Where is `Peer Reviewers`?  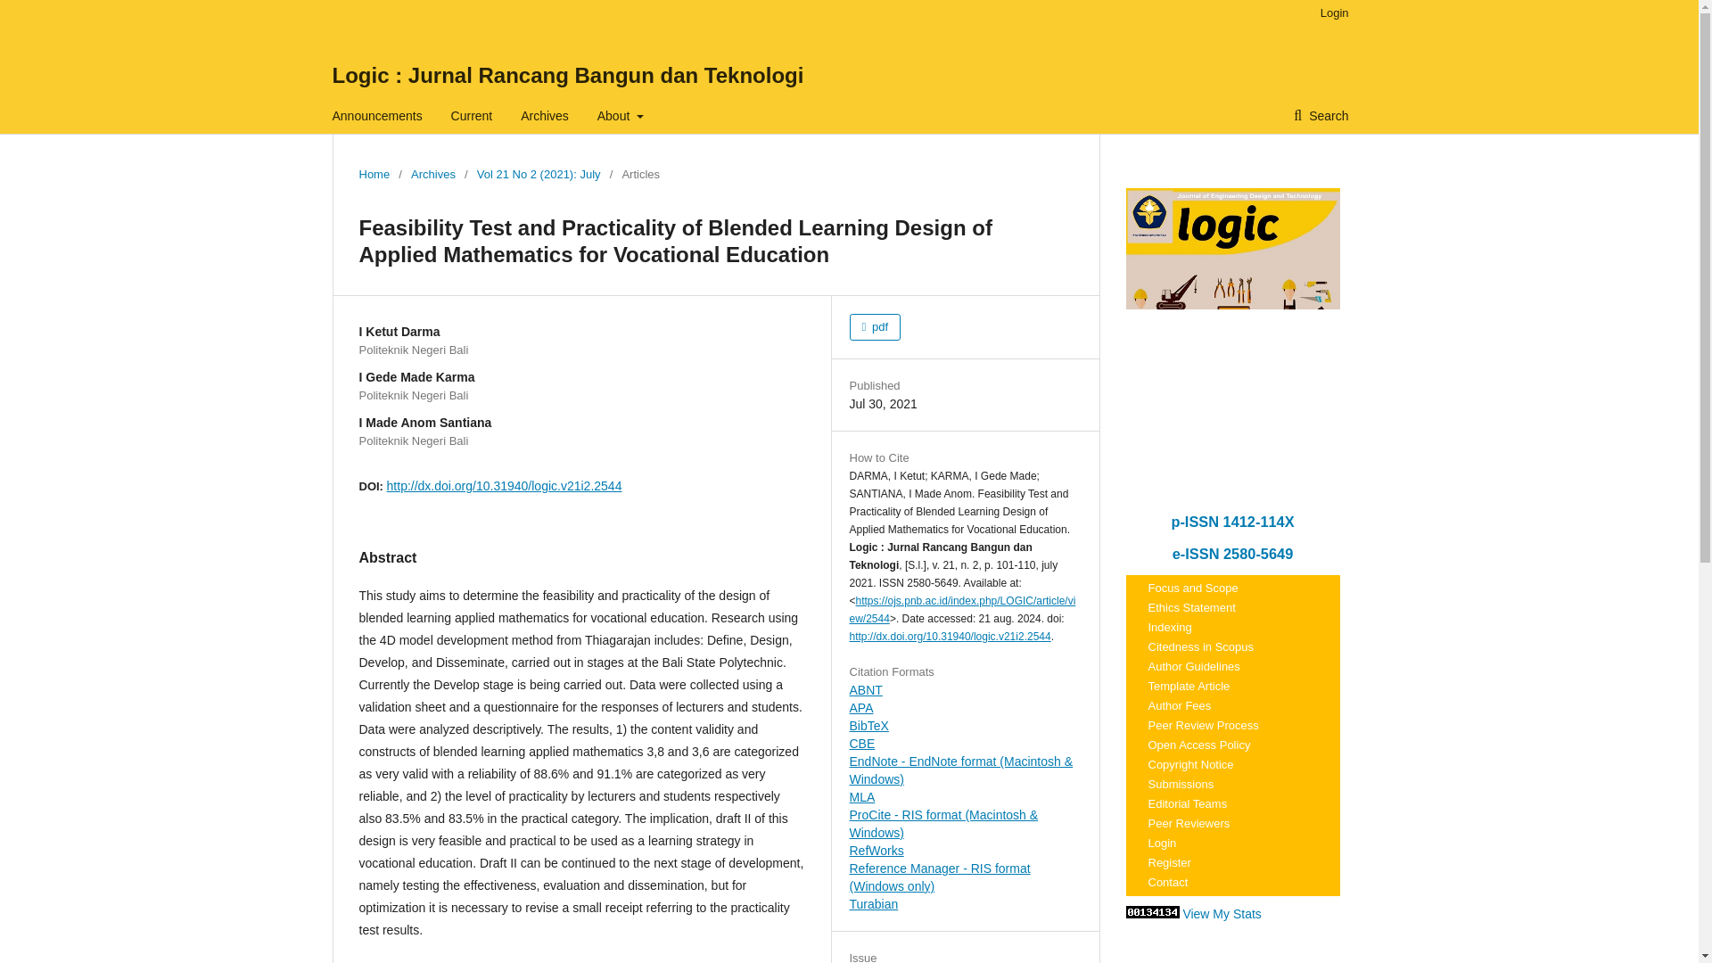 Peer Reviewers is located at coordinates (1231, 824).